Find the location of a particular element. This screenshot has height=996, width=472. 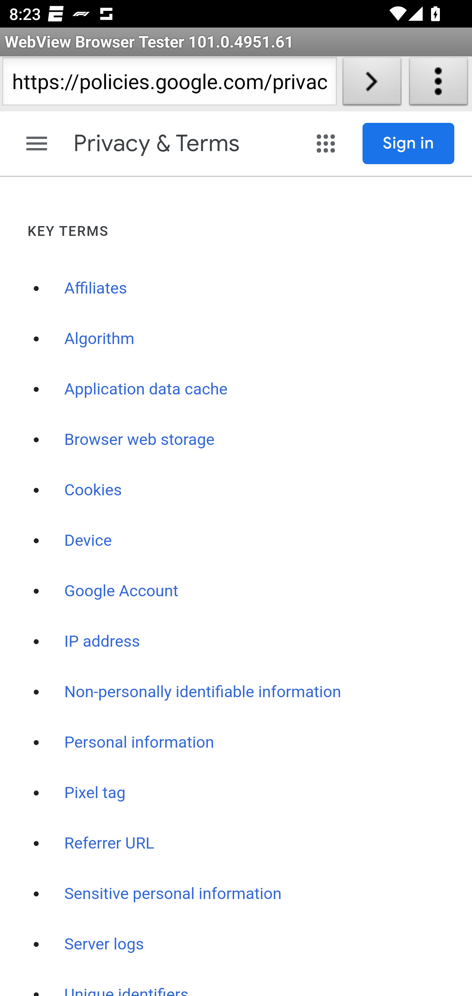

Affiliates is located at coordinates (95, 288).